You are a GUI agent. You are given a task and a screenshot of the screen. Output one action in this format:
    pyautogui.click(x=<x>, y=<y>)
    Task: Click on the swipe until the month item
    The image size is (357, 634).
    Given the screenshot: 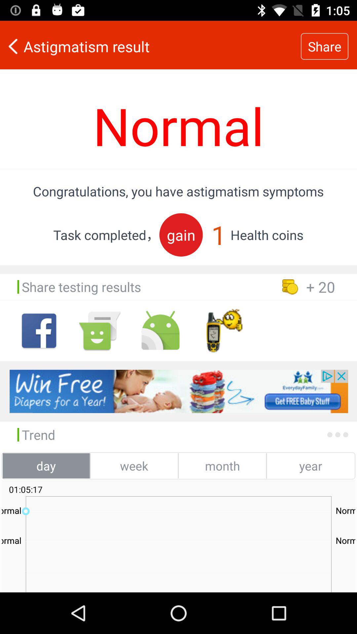 What is the action you would take?
    pyautogui.click(x=222, y=466)
    